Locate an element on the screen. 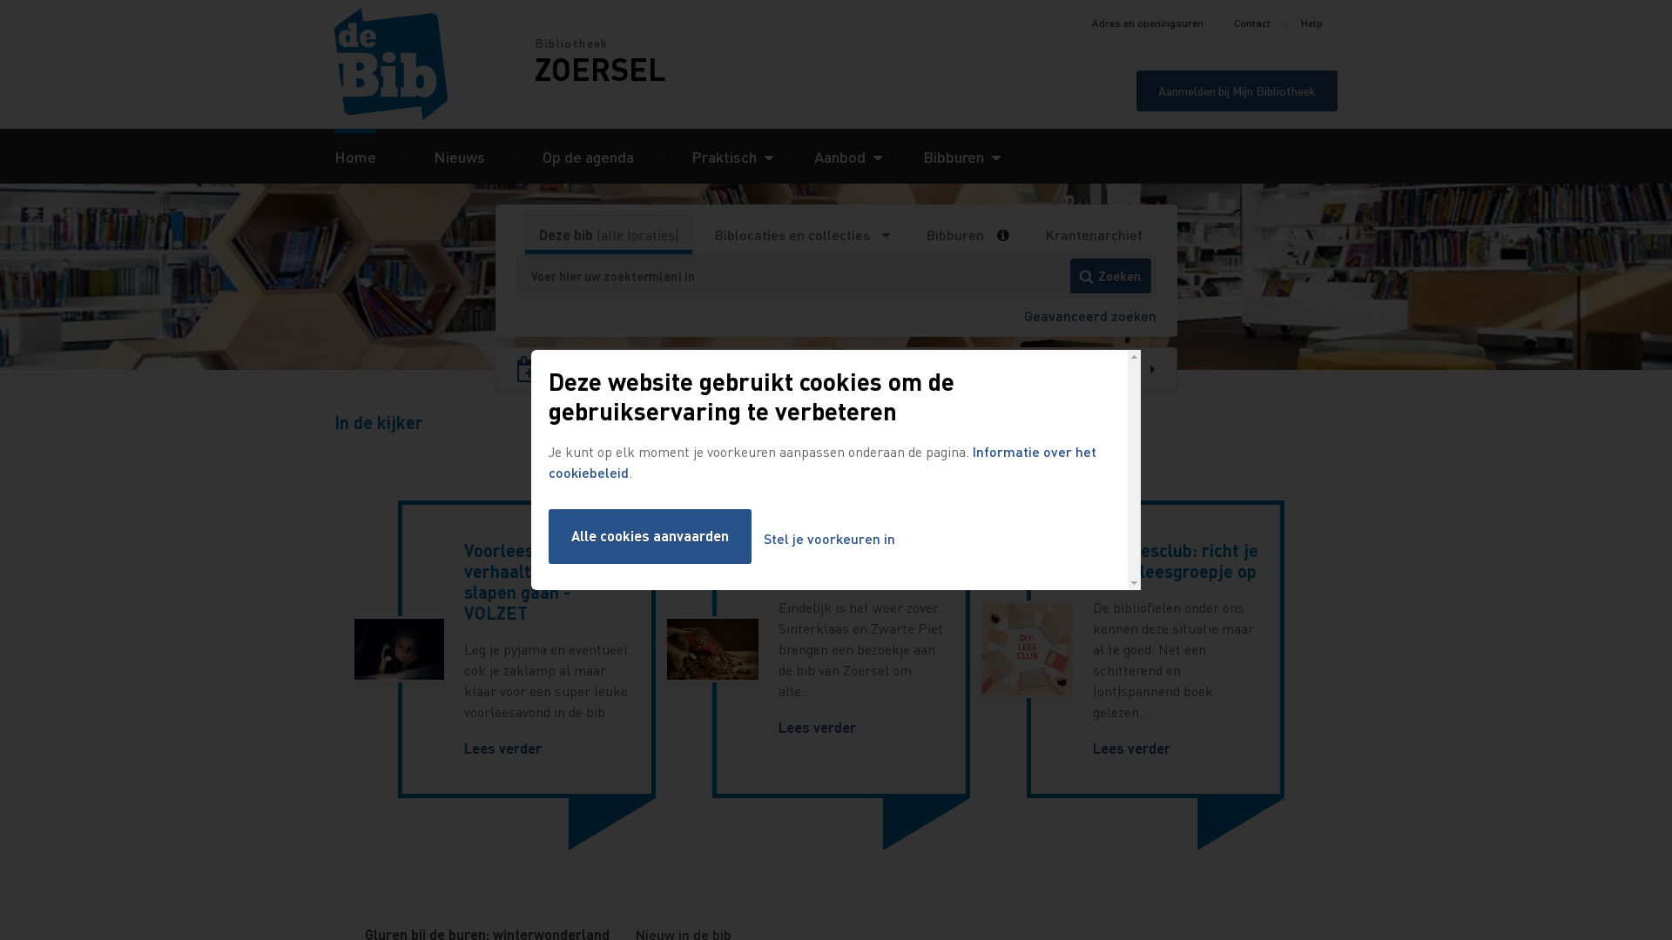  Krantenarchief is located at coordinates (1094, 235).